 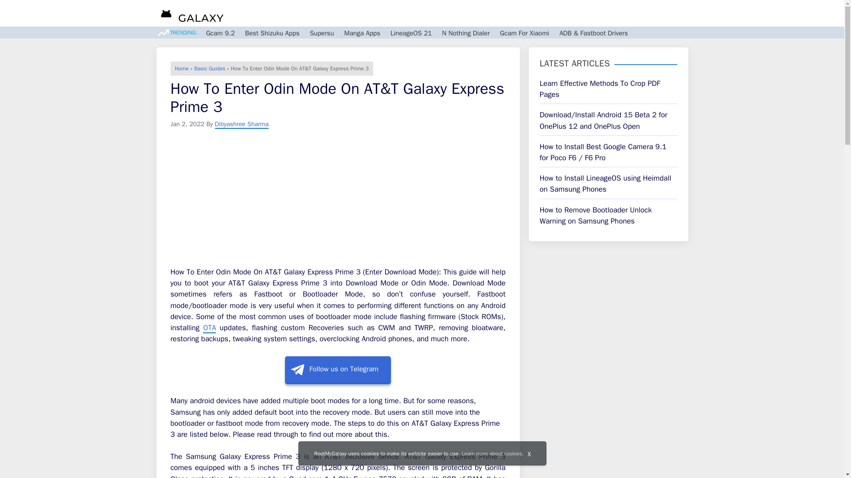 I want to click on OTA, so click(x=209, y=328).